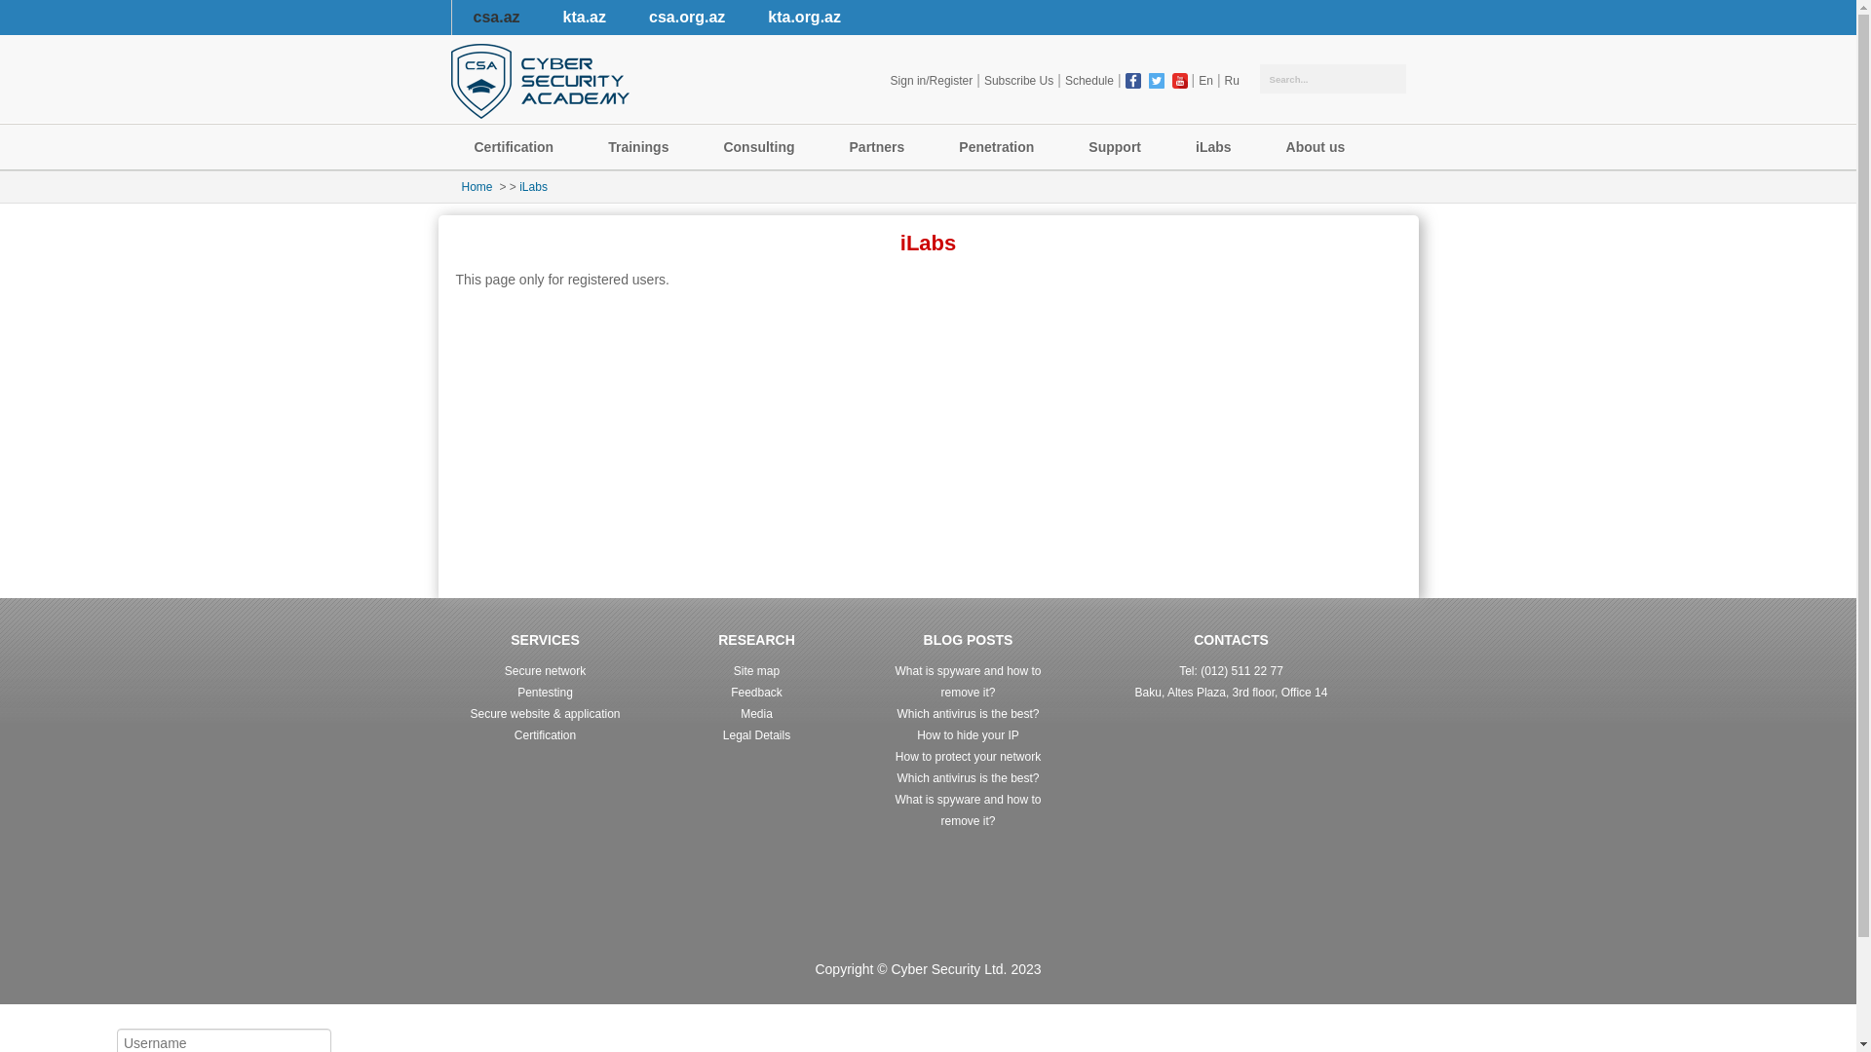  I want to click on iLabs, so click(534, 187).